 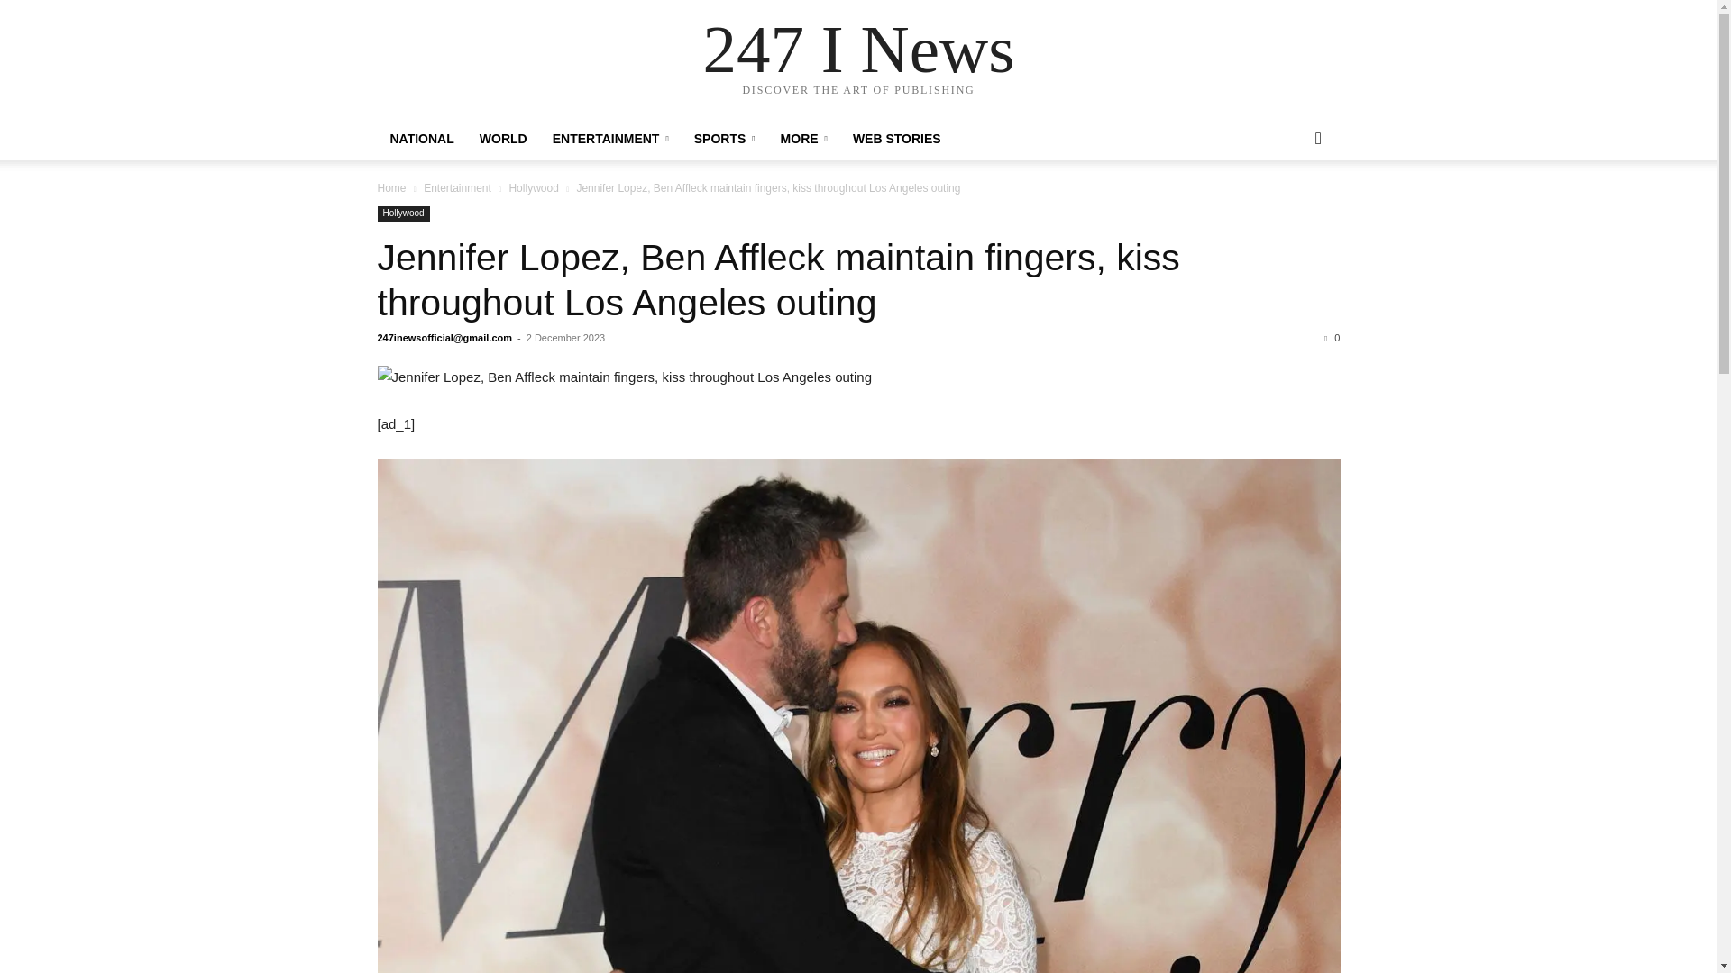 I want to click on WEB STORIES, so click(x=896, y=139).